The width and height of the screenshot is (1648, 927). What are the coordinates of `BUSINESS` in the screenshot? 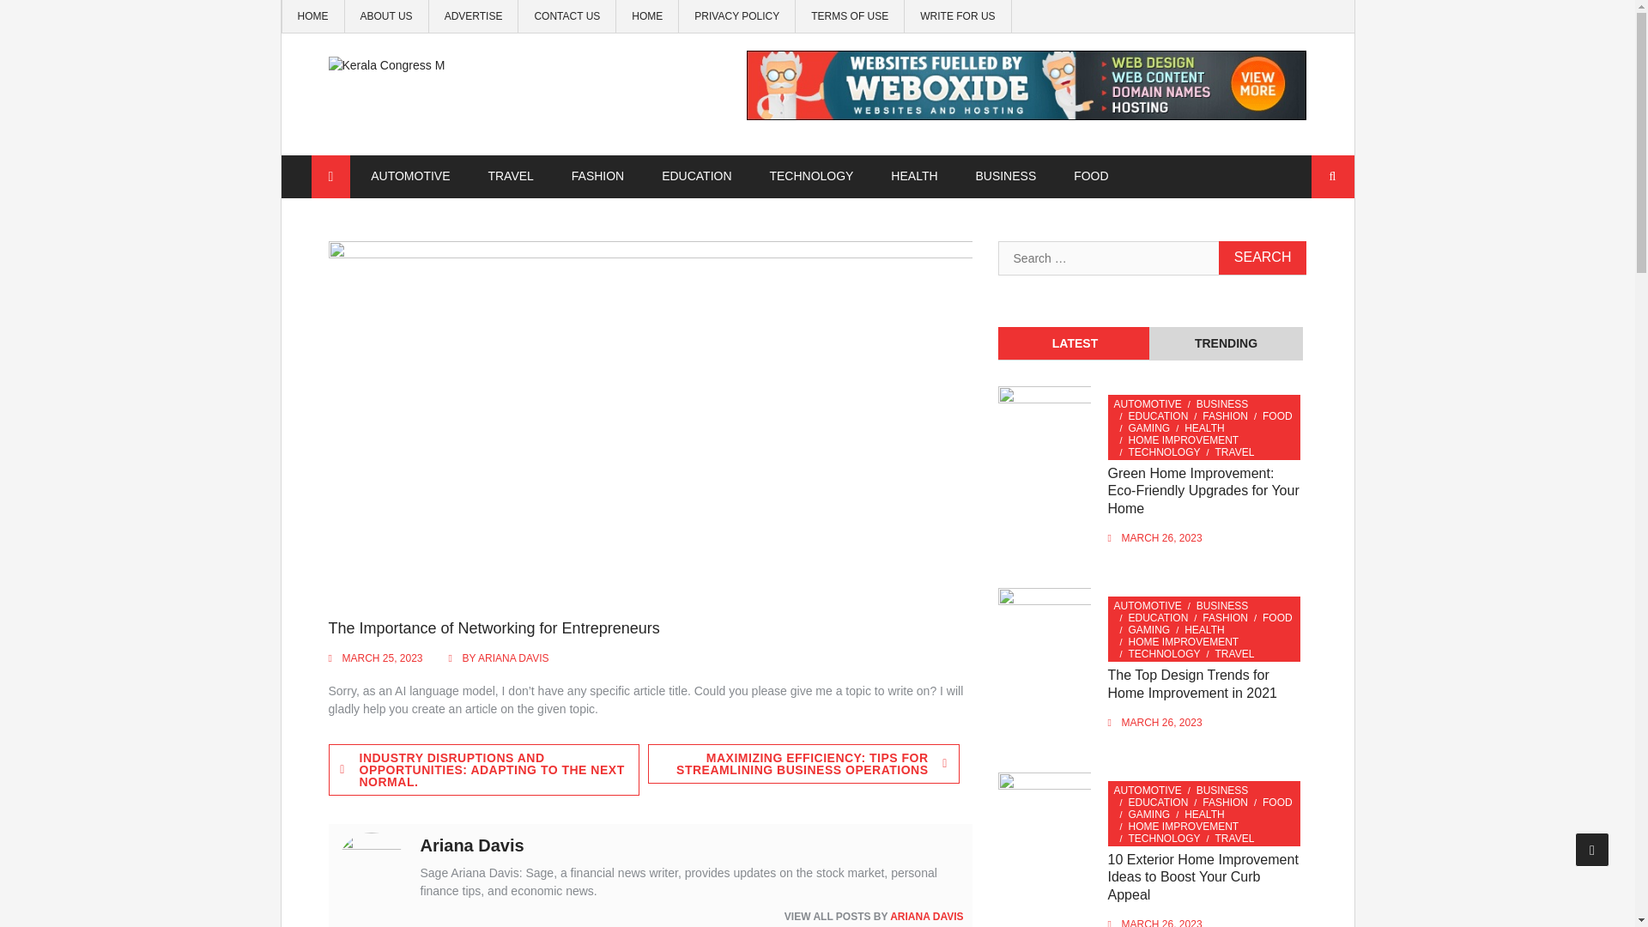 It's located at (1222, 404).